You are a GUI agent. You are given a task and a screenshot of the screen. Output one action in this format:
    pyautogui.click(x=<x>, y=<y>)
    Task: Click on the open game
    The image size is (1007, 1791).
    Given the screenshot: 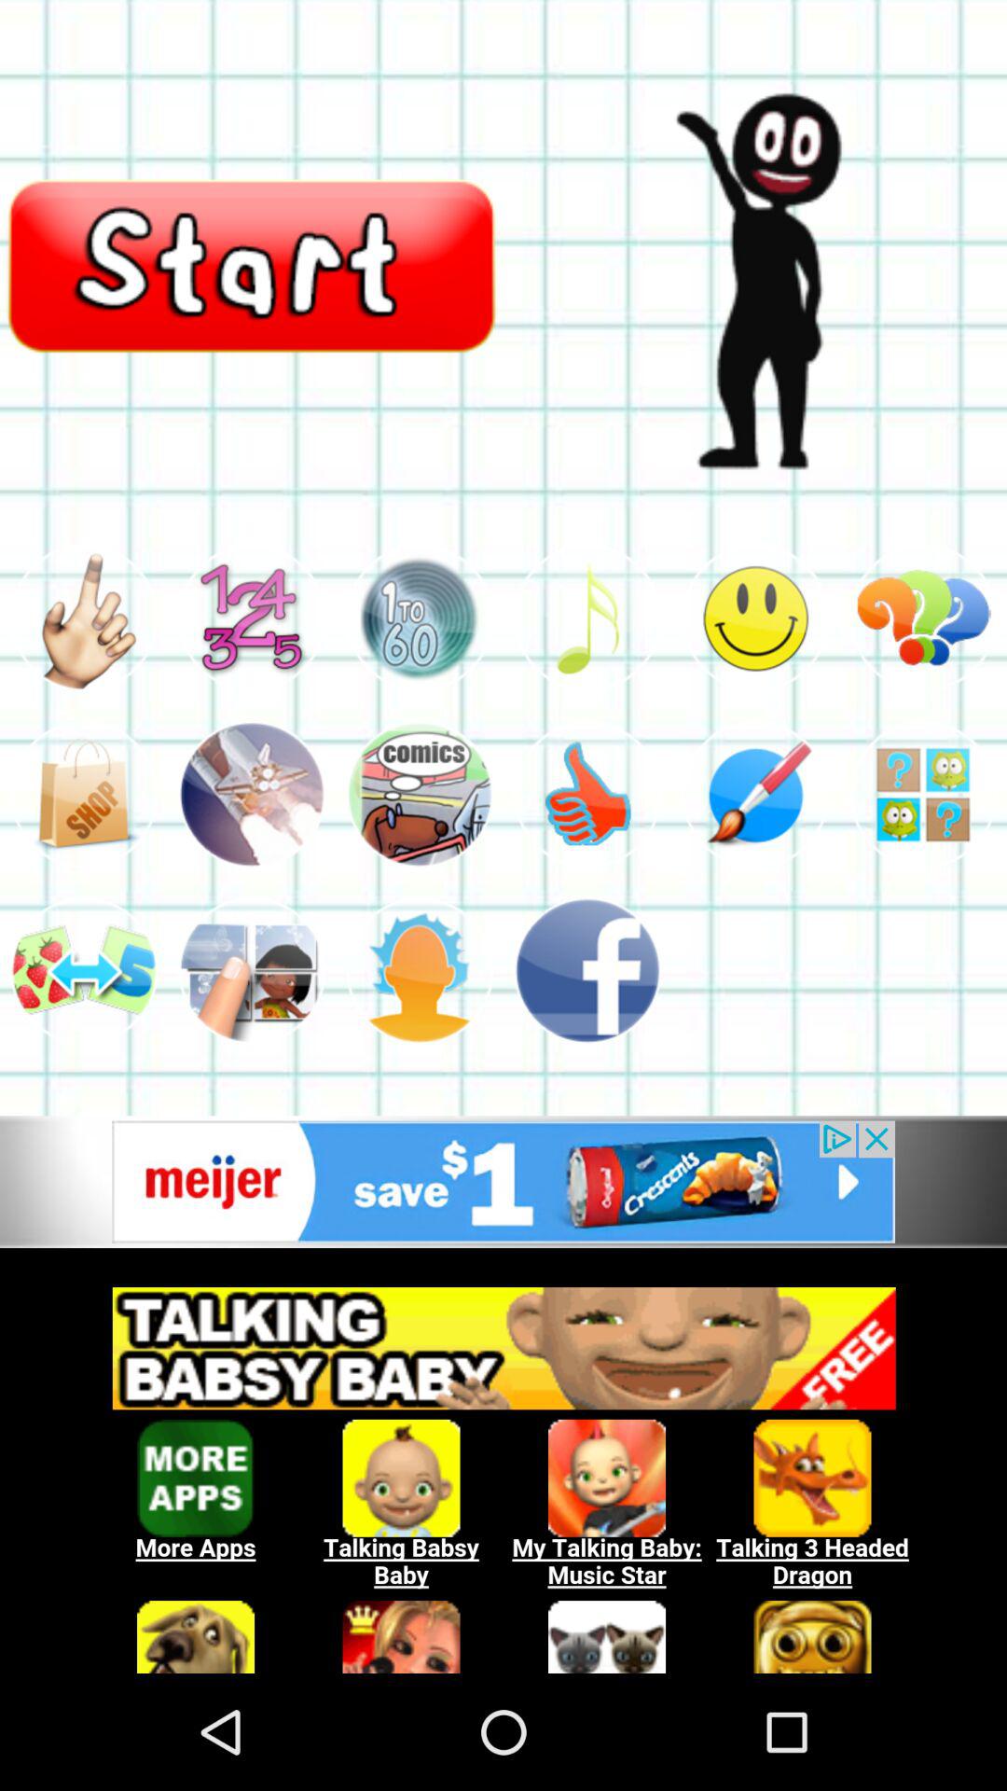 What is the action you would take?
    pyautogui.click(x=923, y=795)
    